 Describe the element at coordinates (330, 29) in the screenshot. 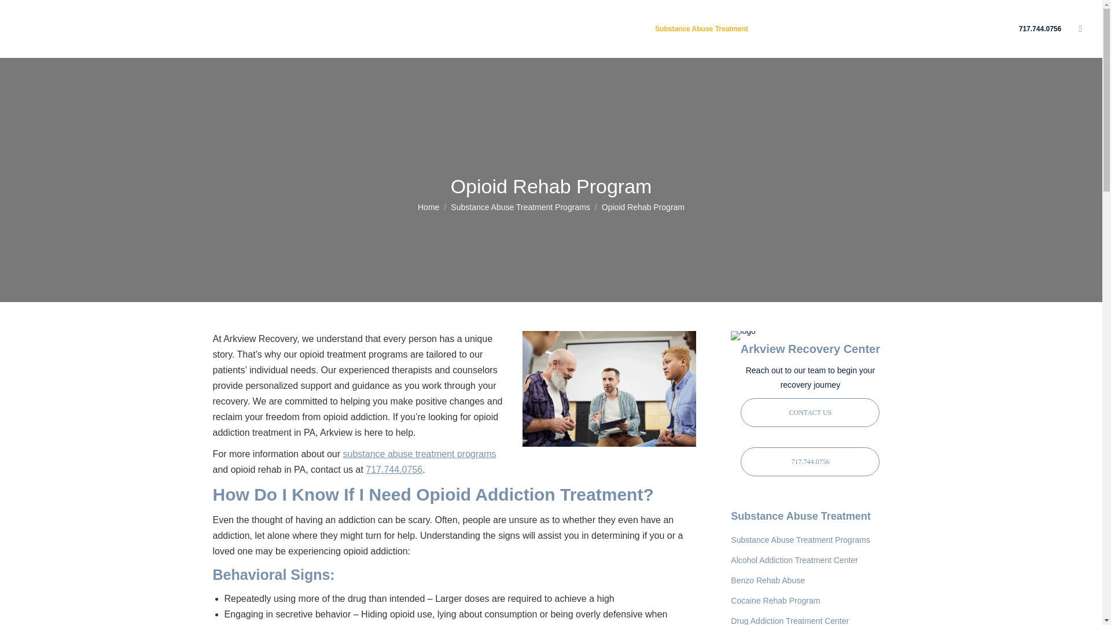

I see `Addiction Treatment` at that location.